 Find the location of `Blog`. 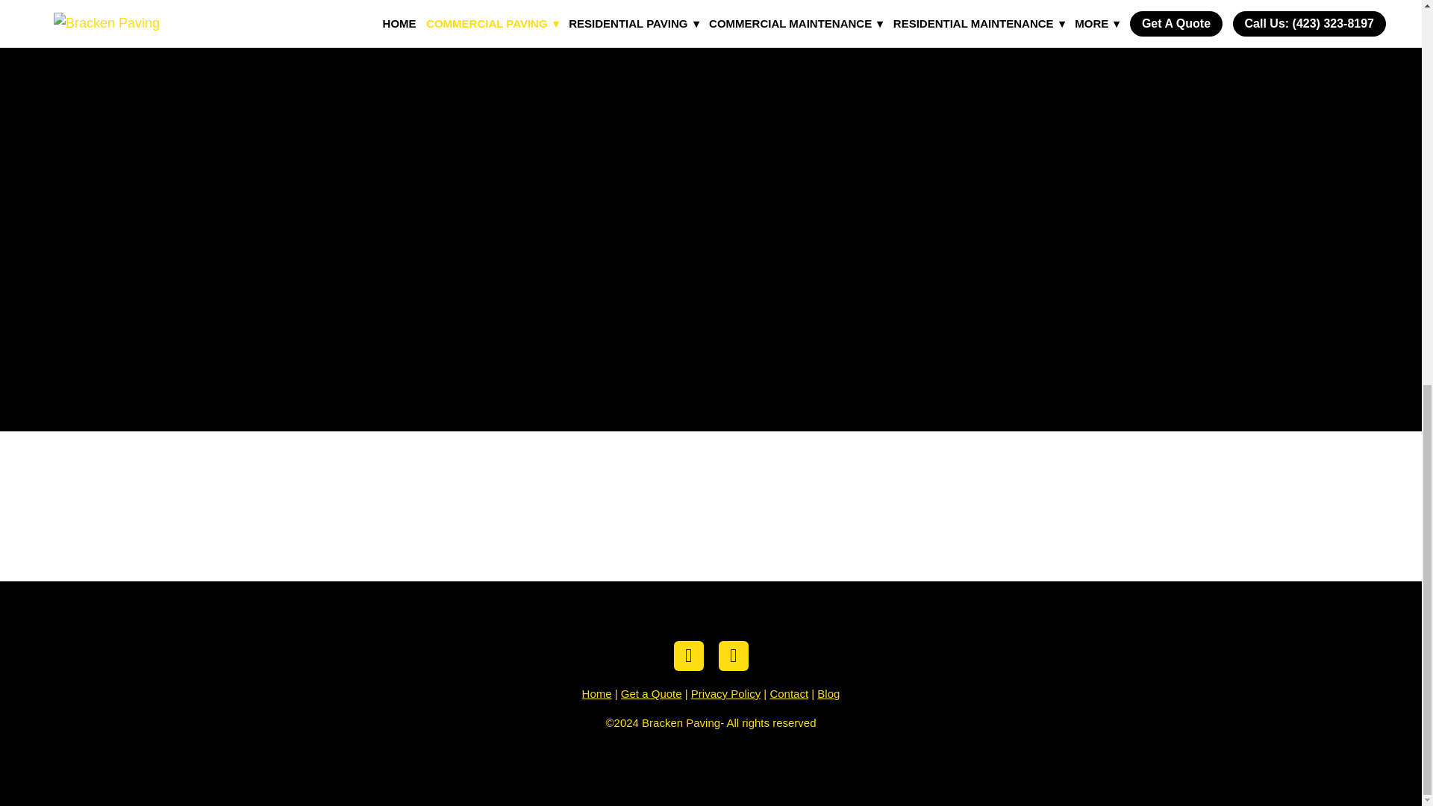

Blog is located at coordinates (828, 694).